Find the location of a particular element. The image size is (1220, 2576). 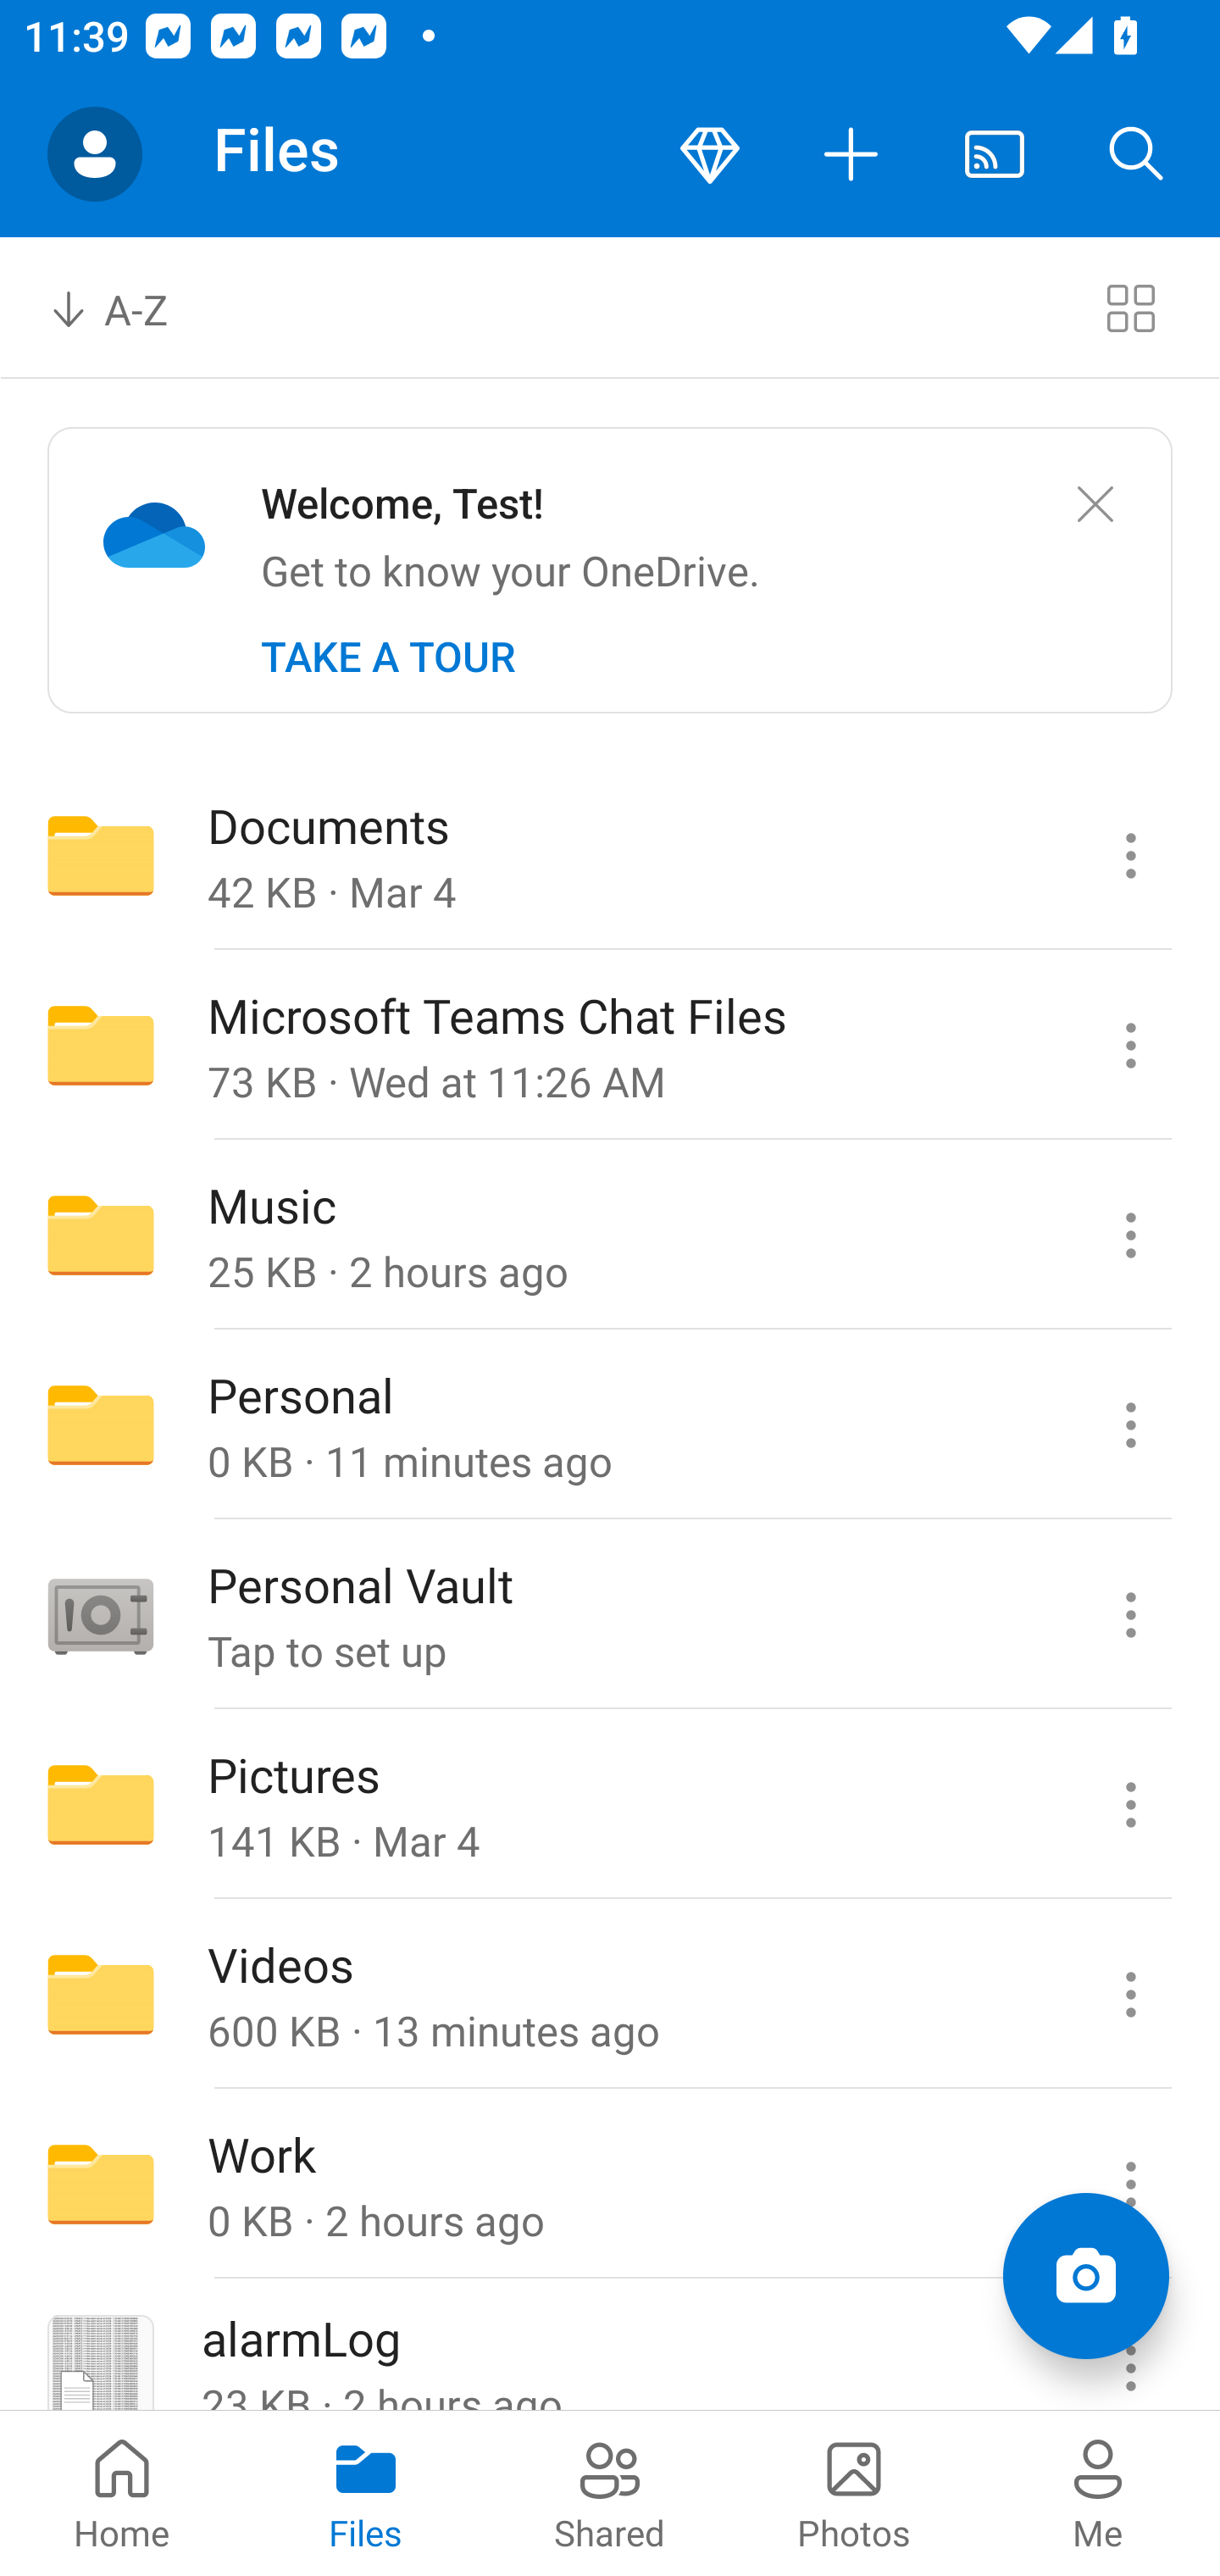

TAKE A TOUR is located at coordinates (388, 657).